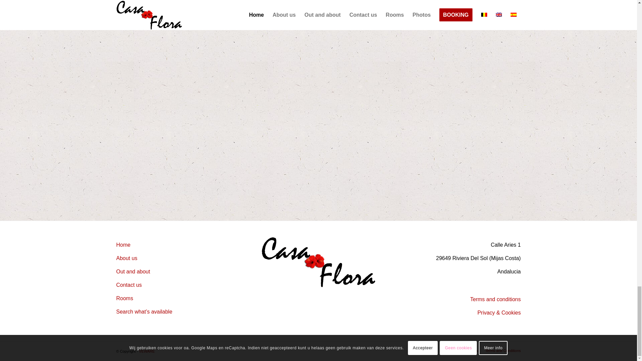 The height and width of the screenshot is (361, 642). I want to click on Terms and Conditions, so click(503, 351).